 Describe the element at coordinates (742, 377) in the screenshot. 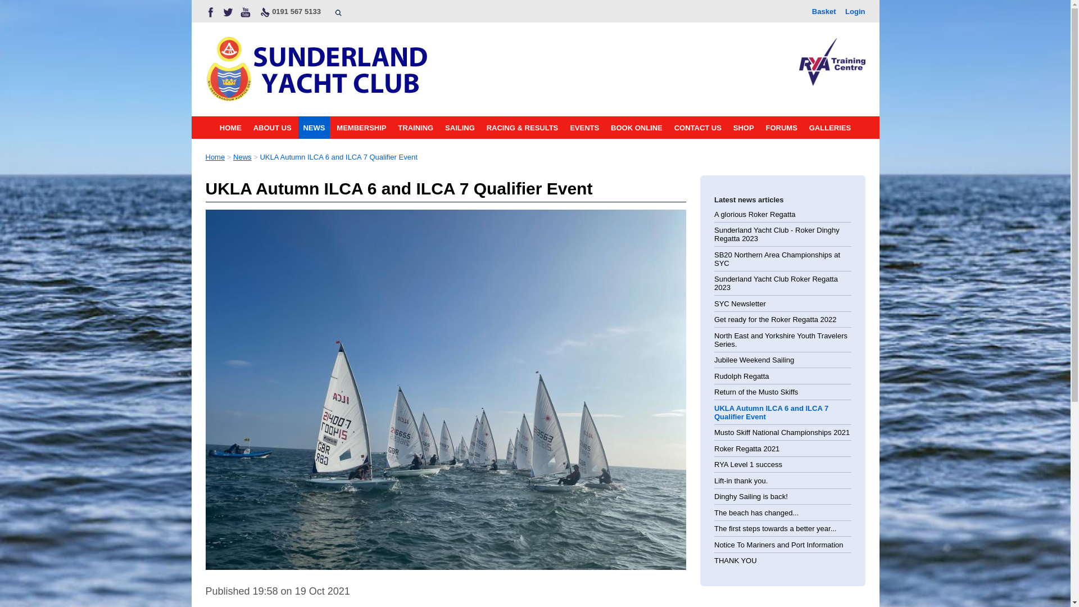

I see `Rudolph Regatta` at that location.